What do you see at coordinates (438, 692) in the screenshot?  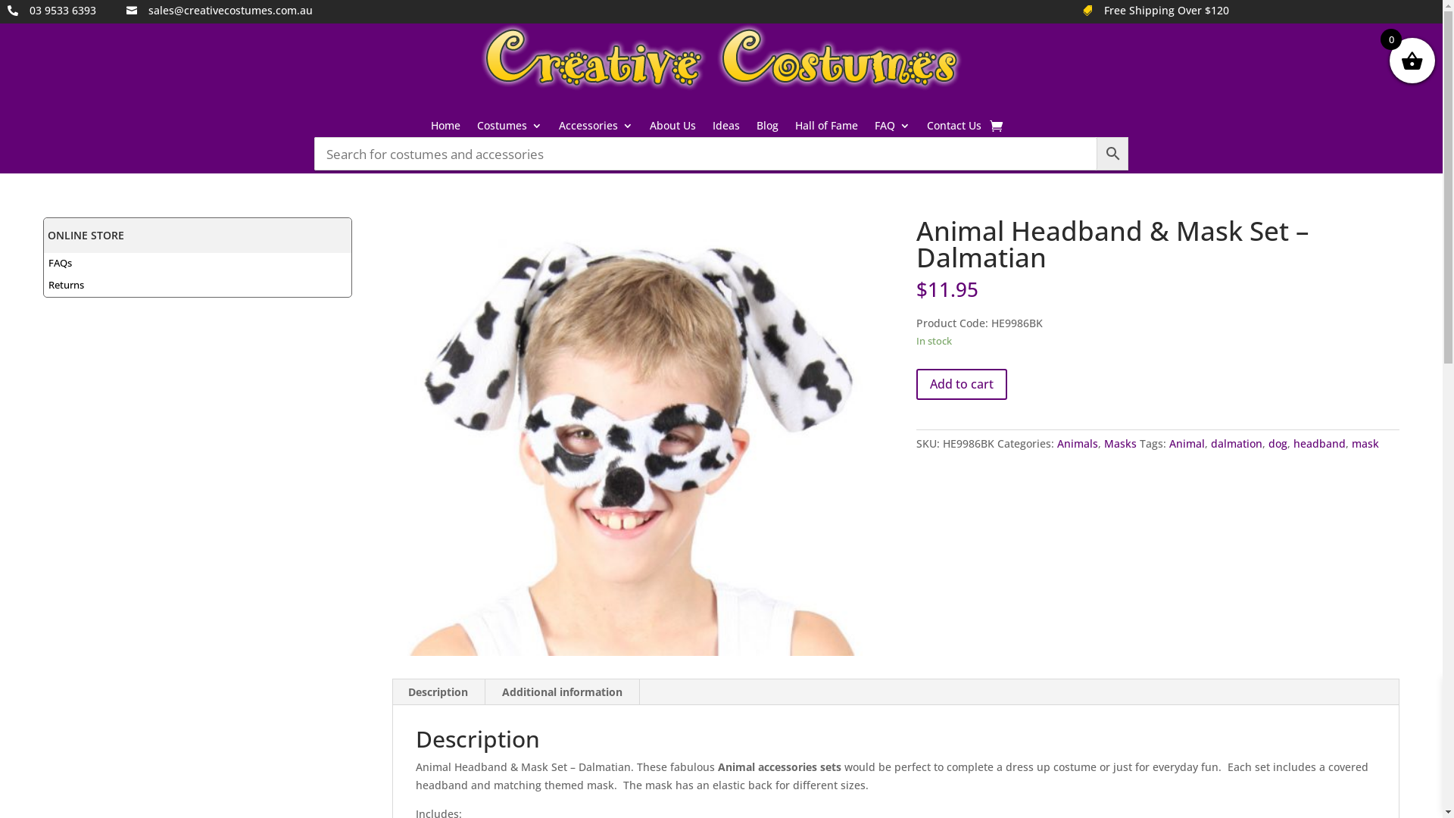 I see `Description` at bounding box center [438, 692].